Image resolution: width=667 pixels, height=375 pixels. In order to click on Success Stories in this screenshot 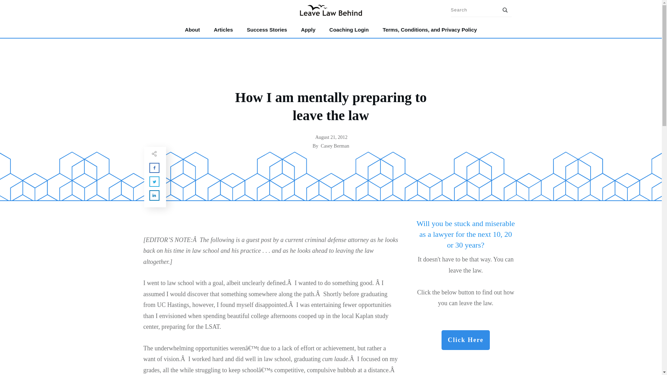, I will do `click(267, 30)`.